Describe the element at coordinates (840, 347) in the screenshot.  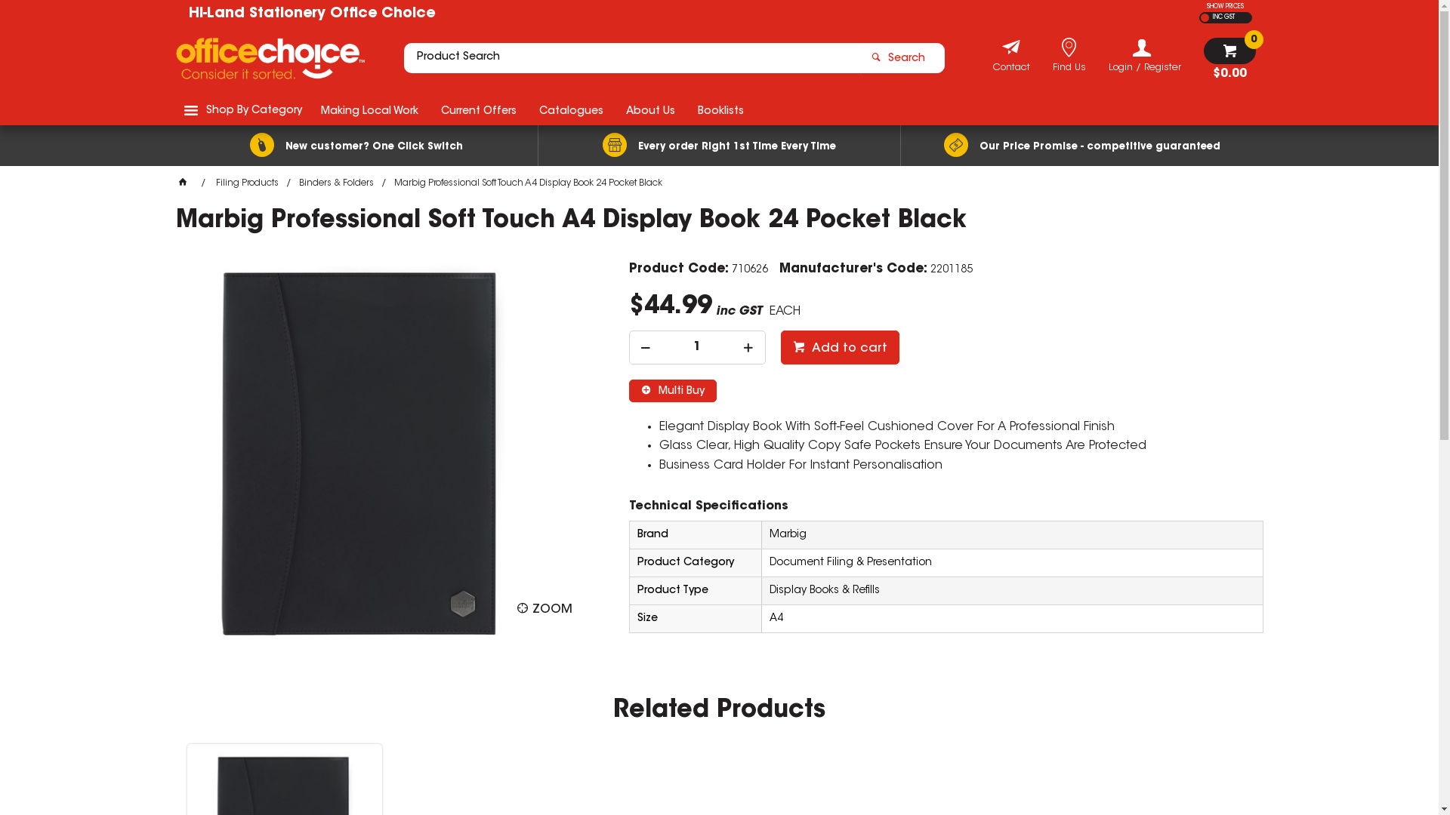
I see `Add to cart` at that location.